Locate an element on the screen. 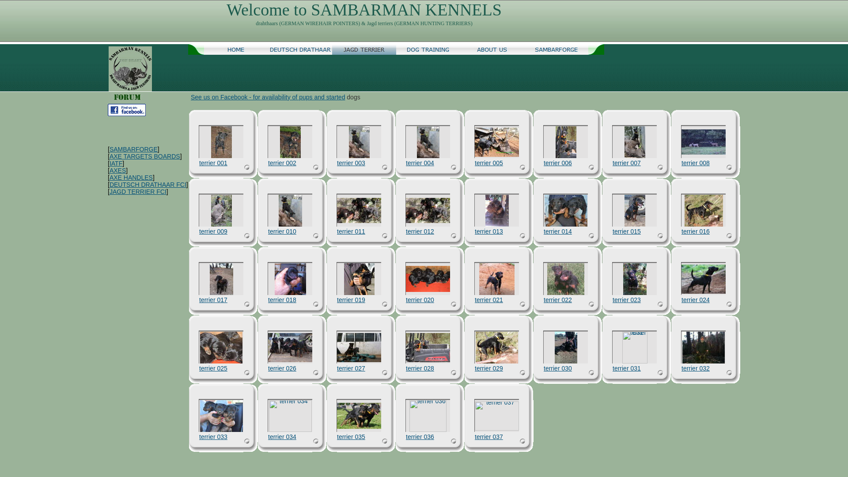 The height and width of the screenshot is (477, 848). ABOUT US is located at coordinates (492, 49).